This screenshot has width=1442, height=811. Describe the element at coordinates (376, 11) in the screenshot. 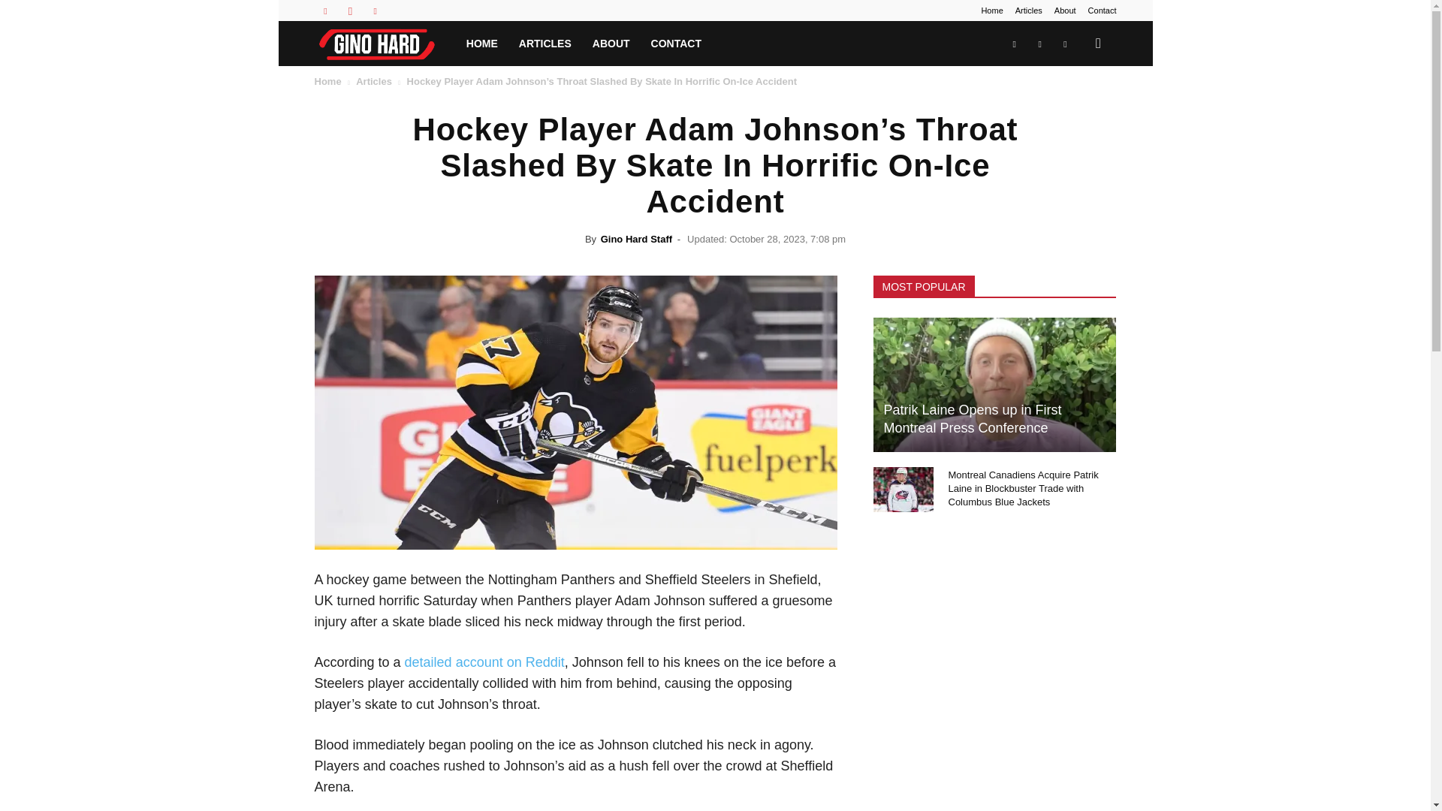

I see `Twitter` at that location.